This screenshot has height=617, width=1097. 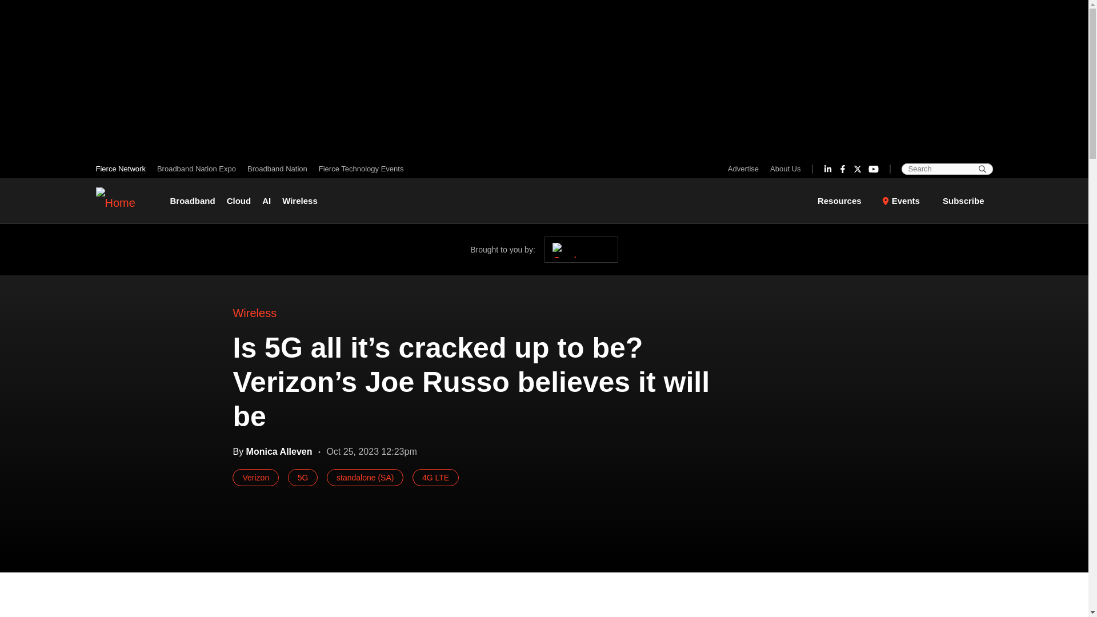 What do you see at coordinates (266, 201) in the screenshot?
I see `AI` at bounding box center [266, 201].